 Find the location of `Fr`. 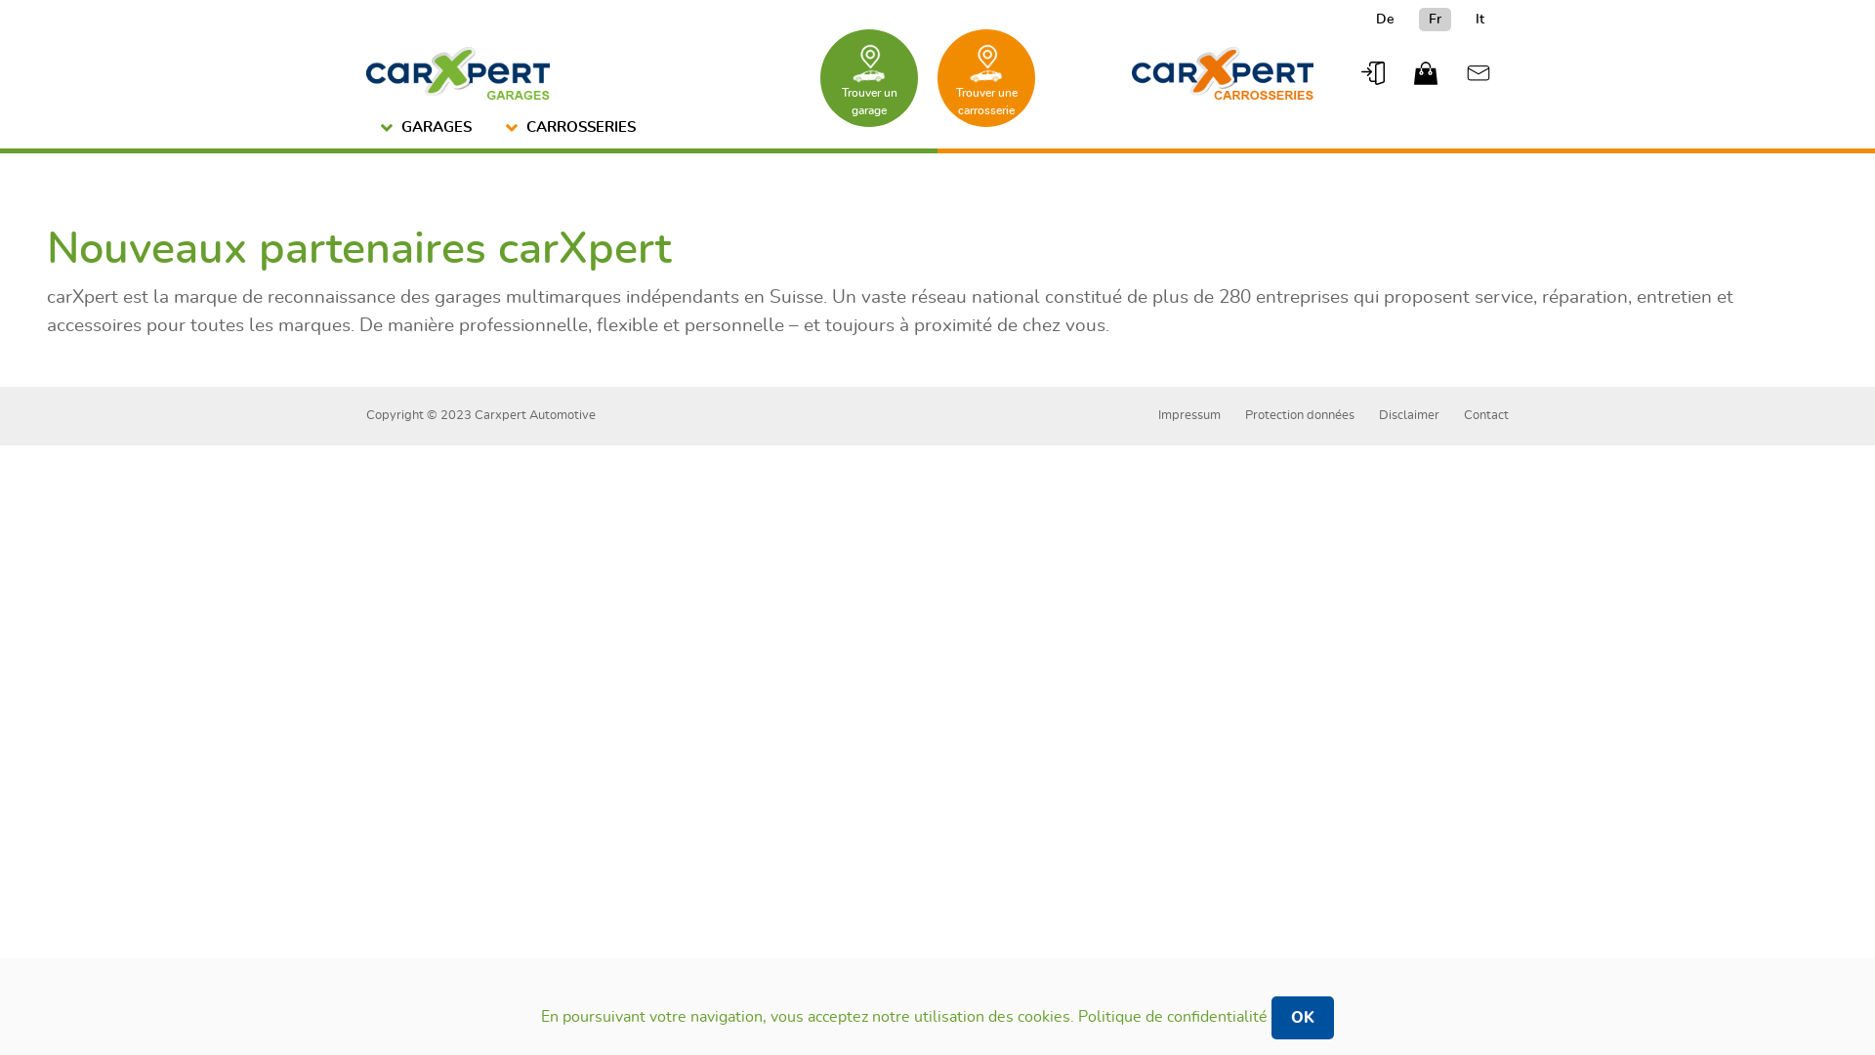

Fr is located at coordinates (1436, 20).